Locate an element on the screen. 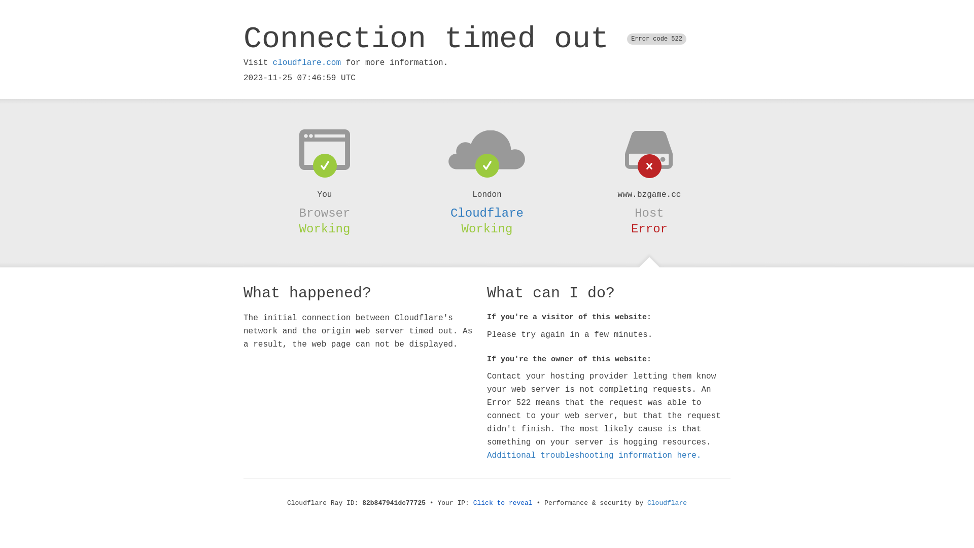 The height and width of the screenshot is (548, 974). Click to reveal is located at coordinates (503, 503).